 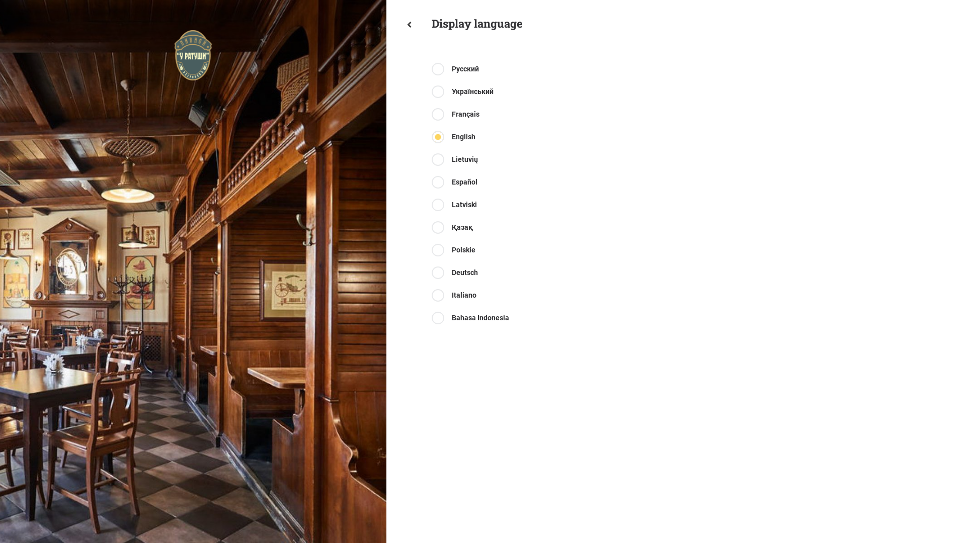 What do you see at coordinates (409, 25) in the screenshot?
I see ` ` at bounding box center [409, 25].